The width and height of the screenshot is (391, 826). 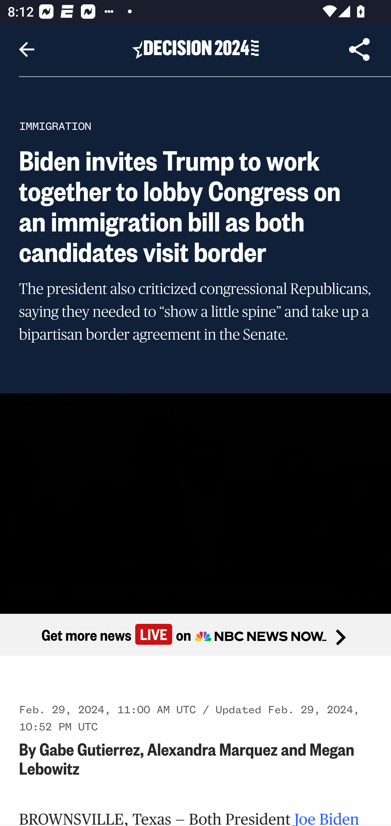 What do you see at coordinates (187, 758) in the screenshot?
I see `Megan Lebowitz` at bounding box center [187, 758].